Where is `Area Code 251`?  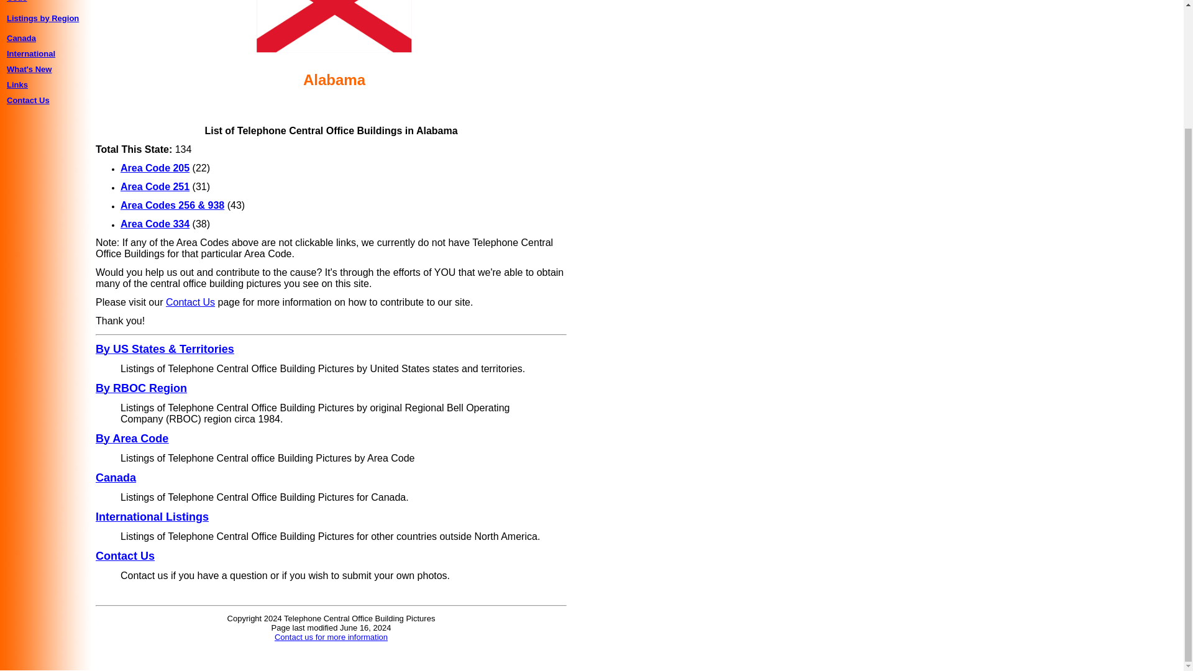 Area Code 251 is located at coordinates (155, 186).